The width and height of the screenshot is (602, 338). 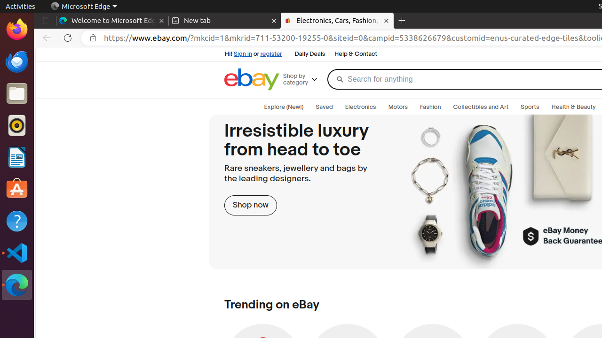 What do you see at coordinates (162, 21) in the screenshot?
I see `Close tab` at bounding box center [162, 21].